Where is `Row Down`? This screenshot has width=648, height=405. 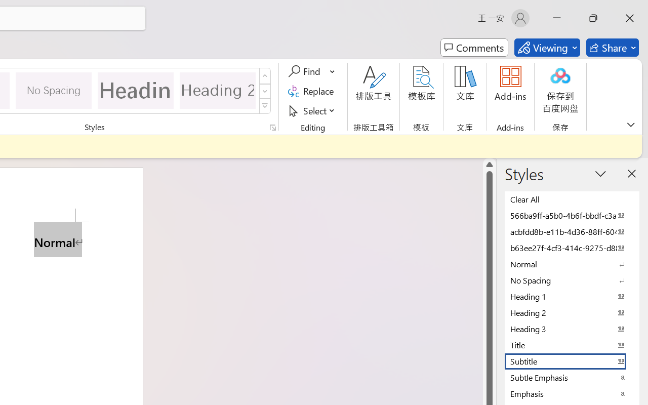 Row Down is located at coordinates (265, 91).